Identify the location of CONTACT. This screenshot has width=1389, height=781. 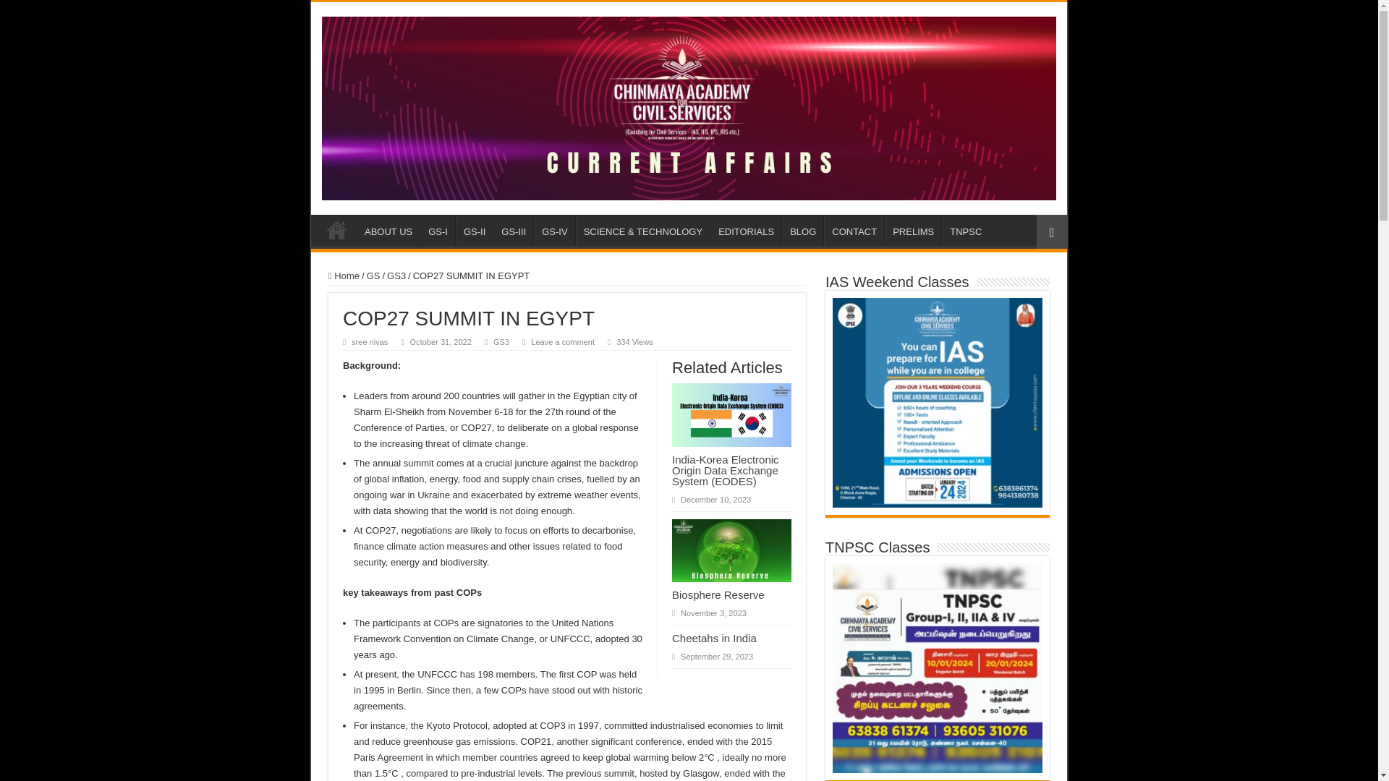
(854, 230).